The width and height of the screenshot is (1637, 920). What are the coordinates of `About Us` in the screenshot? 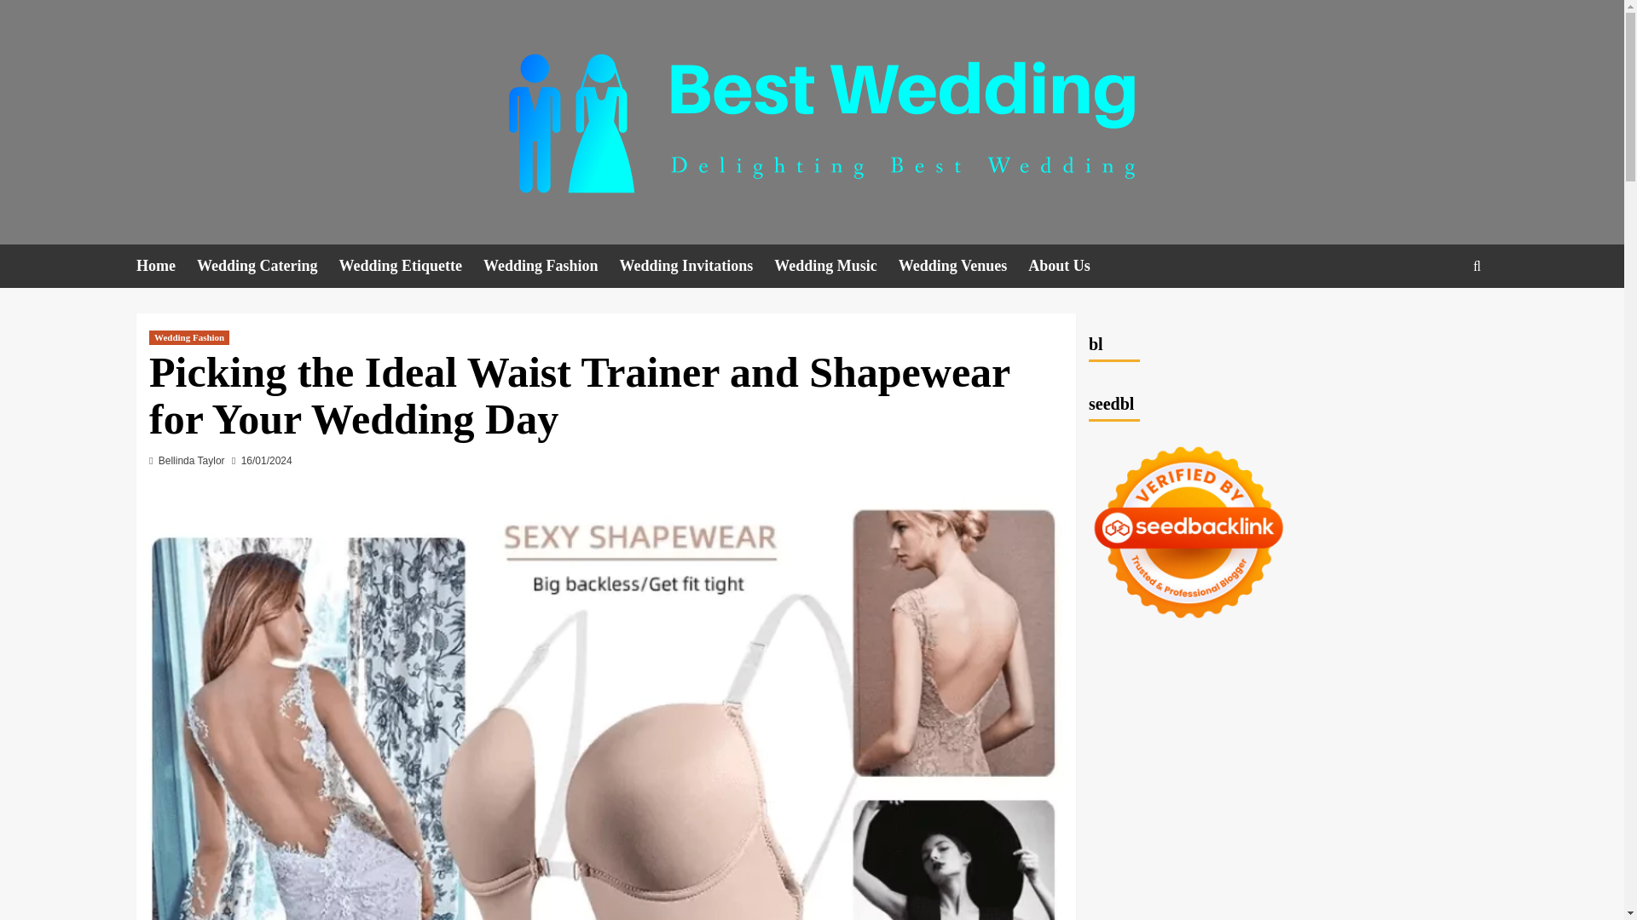 It's located at (1069, 266).